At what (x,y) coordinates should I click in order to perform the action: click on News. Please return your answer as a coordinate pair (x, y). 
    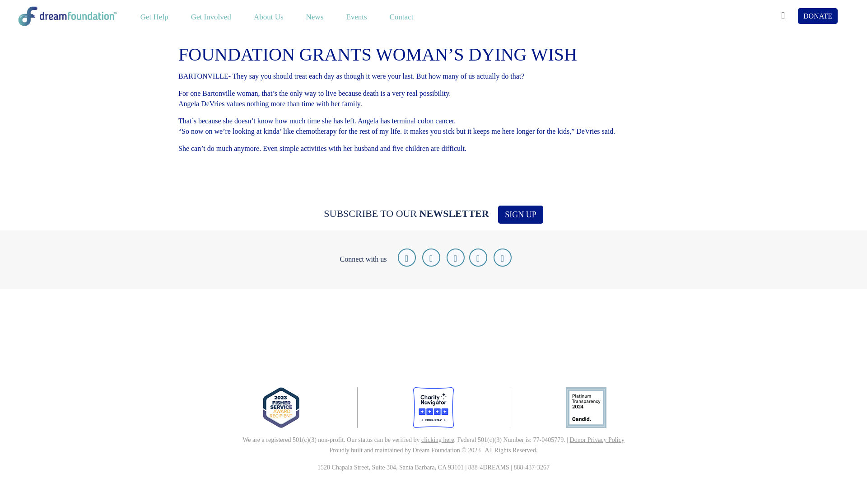
    Looking at the image, I should click on (314, 16).